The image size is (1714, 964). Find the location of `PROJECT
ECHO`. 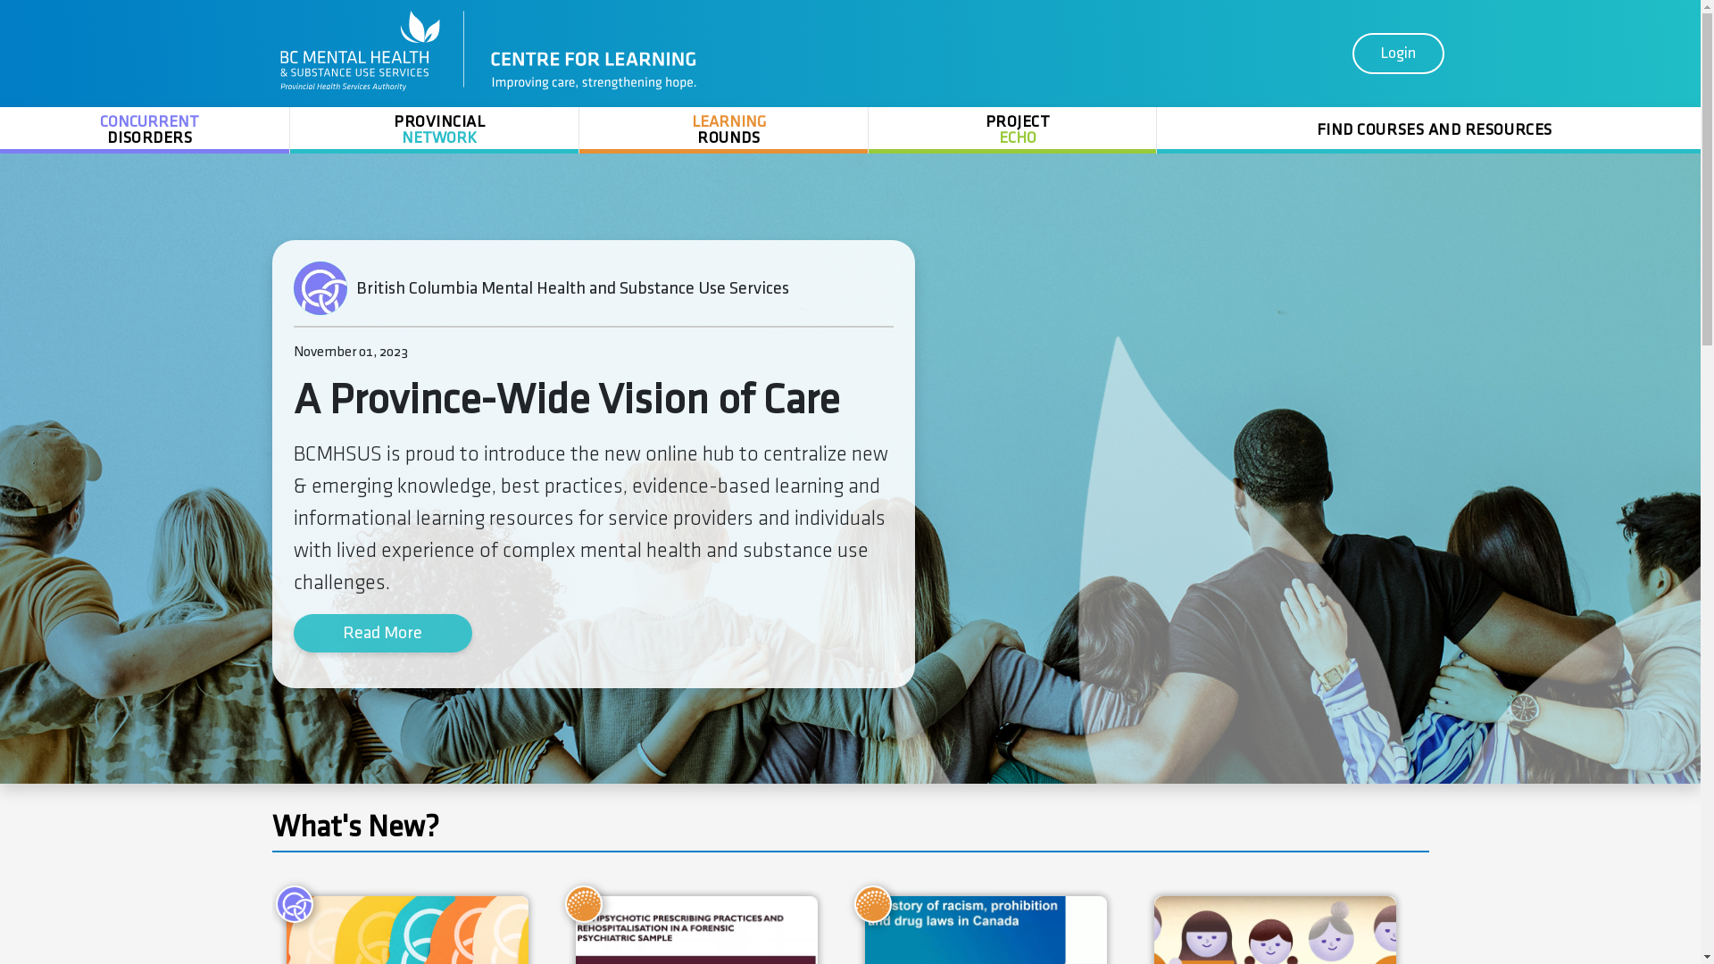

PROJECT
ECHO is located at coordinates (1012, 130).